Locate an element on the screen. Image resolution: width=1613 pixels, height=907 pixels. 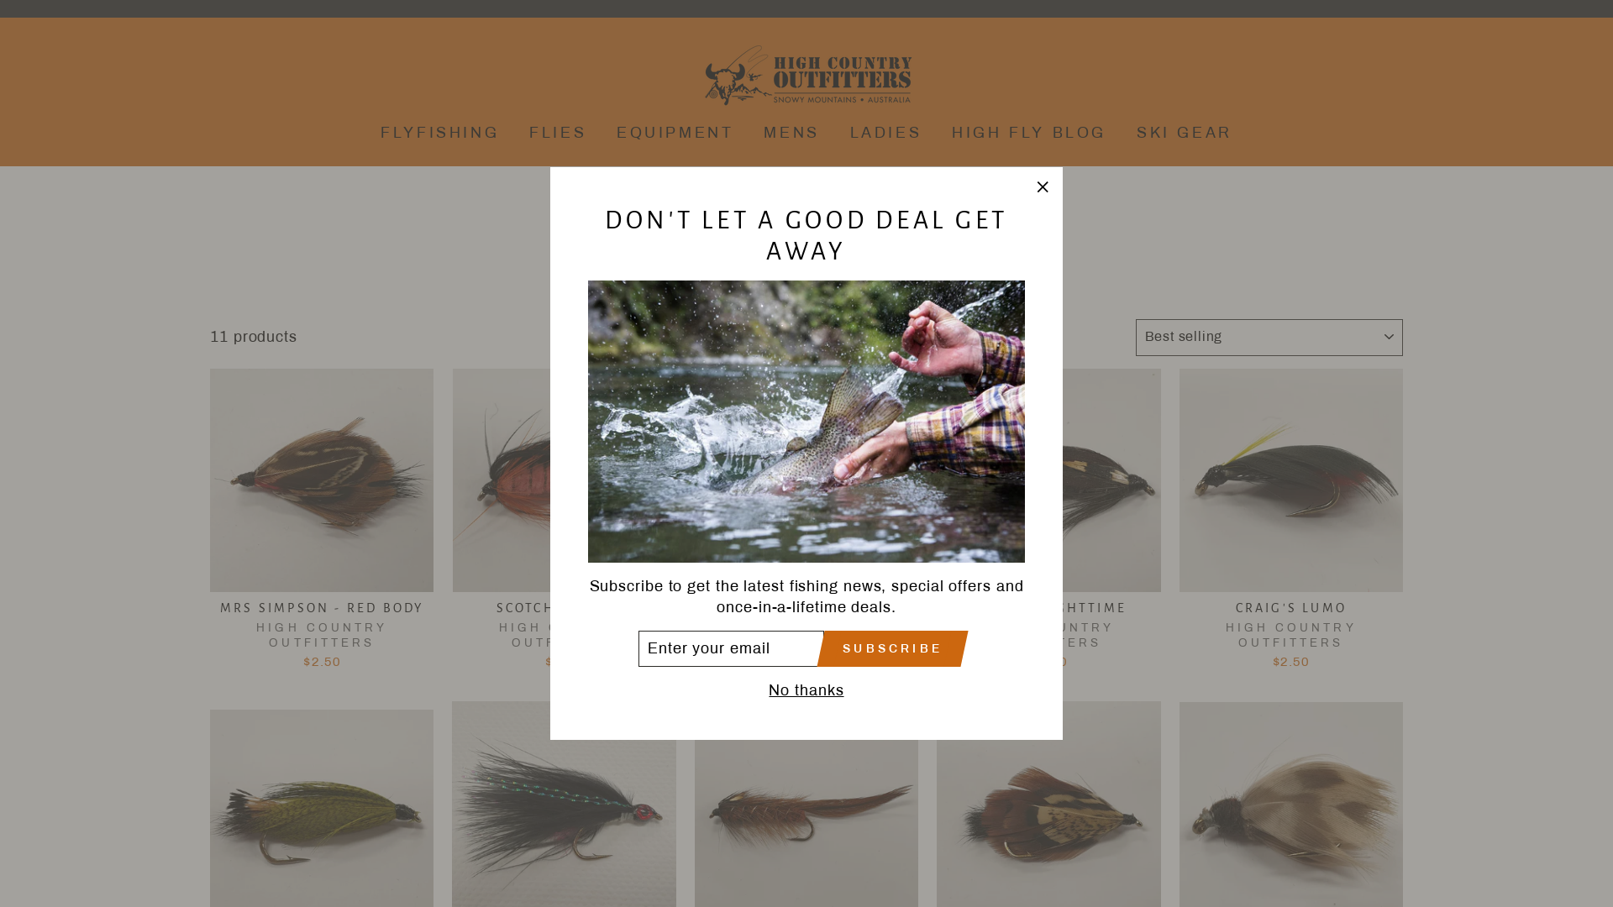
SKI GEAR is located at coordinates (1185, 133).